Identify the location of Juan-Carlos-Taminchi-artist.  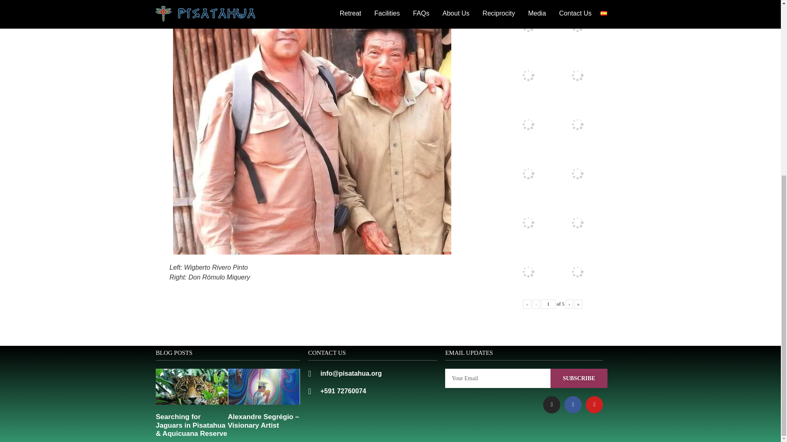
(528, 75).